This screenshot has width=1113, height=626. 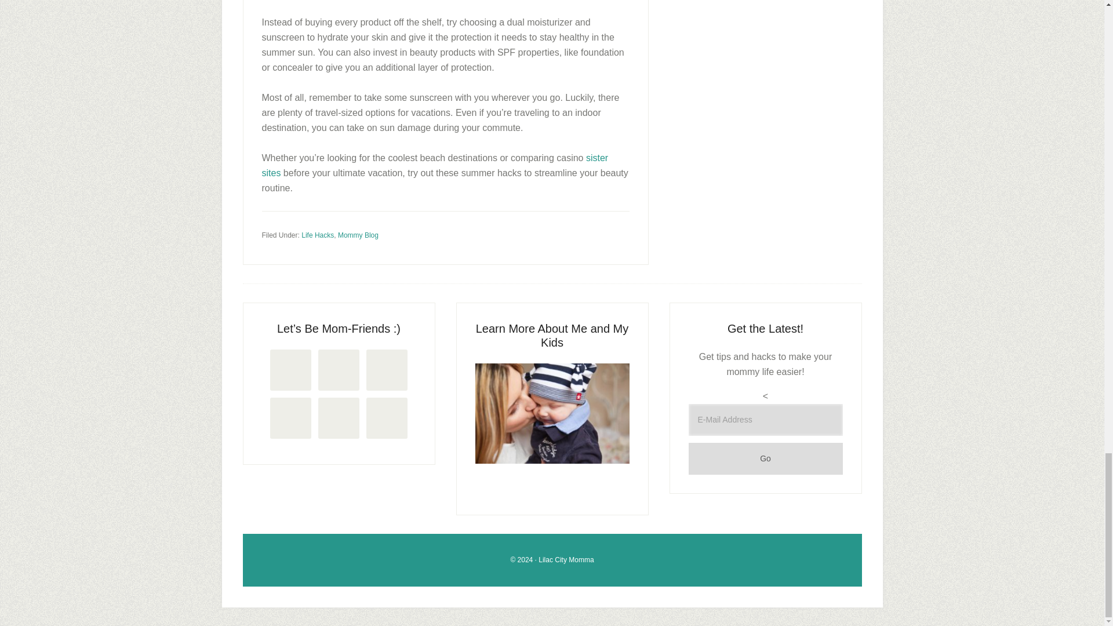 What do you see at coordinates (566, 560) in the screenshot?
I see `Lilac City Momma` at bounding box center [566, 560].